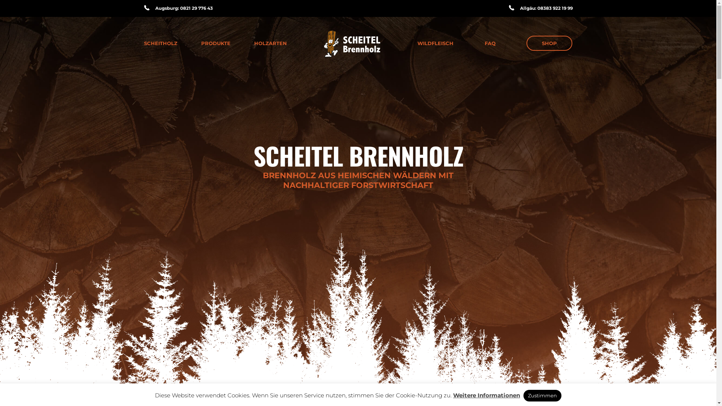  I want to click on Weitere Informationen, so click(487, 395).